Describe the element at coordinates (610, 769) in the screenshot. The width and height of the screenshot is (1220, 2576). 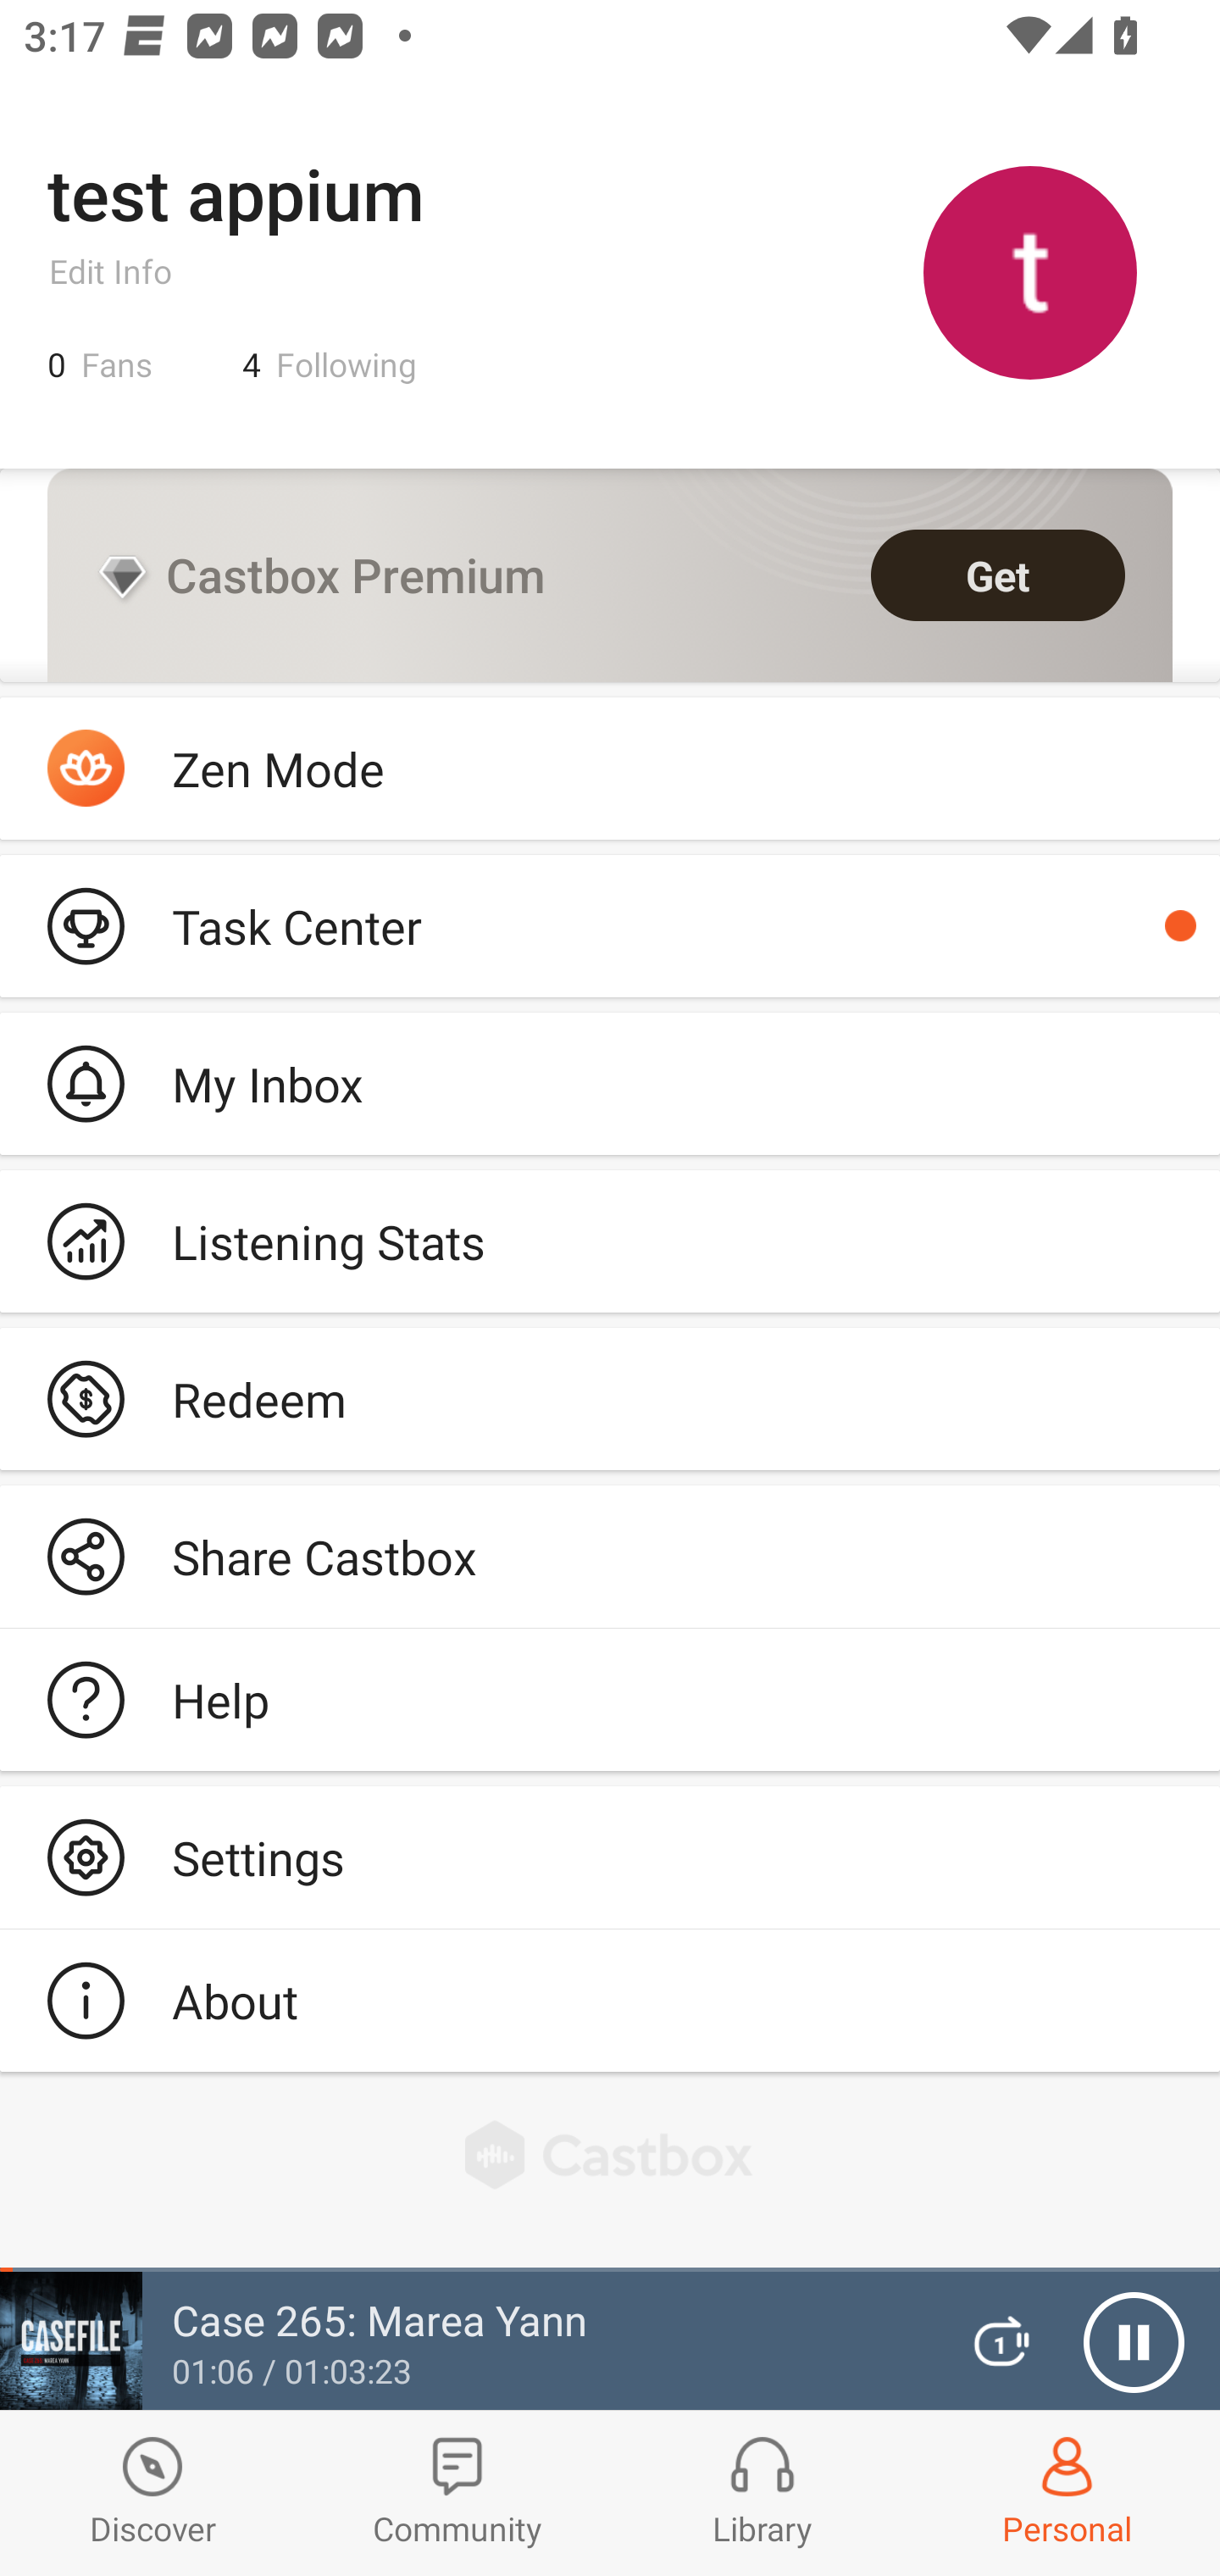
I see `Zen Mode` at that location.